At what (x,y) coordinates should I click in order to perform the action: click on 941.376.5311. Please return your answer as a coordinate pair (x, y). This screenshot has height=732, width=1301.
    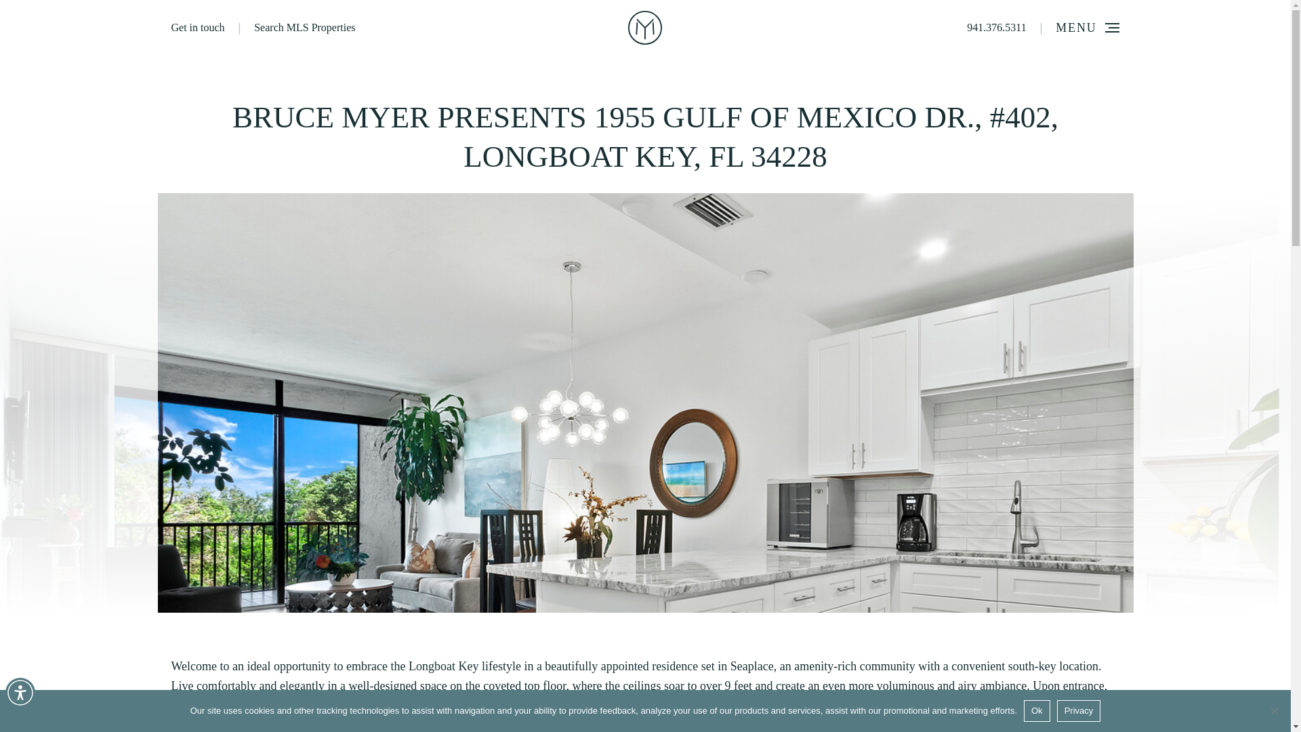
    Looking at the image, I should click on (996, 28).